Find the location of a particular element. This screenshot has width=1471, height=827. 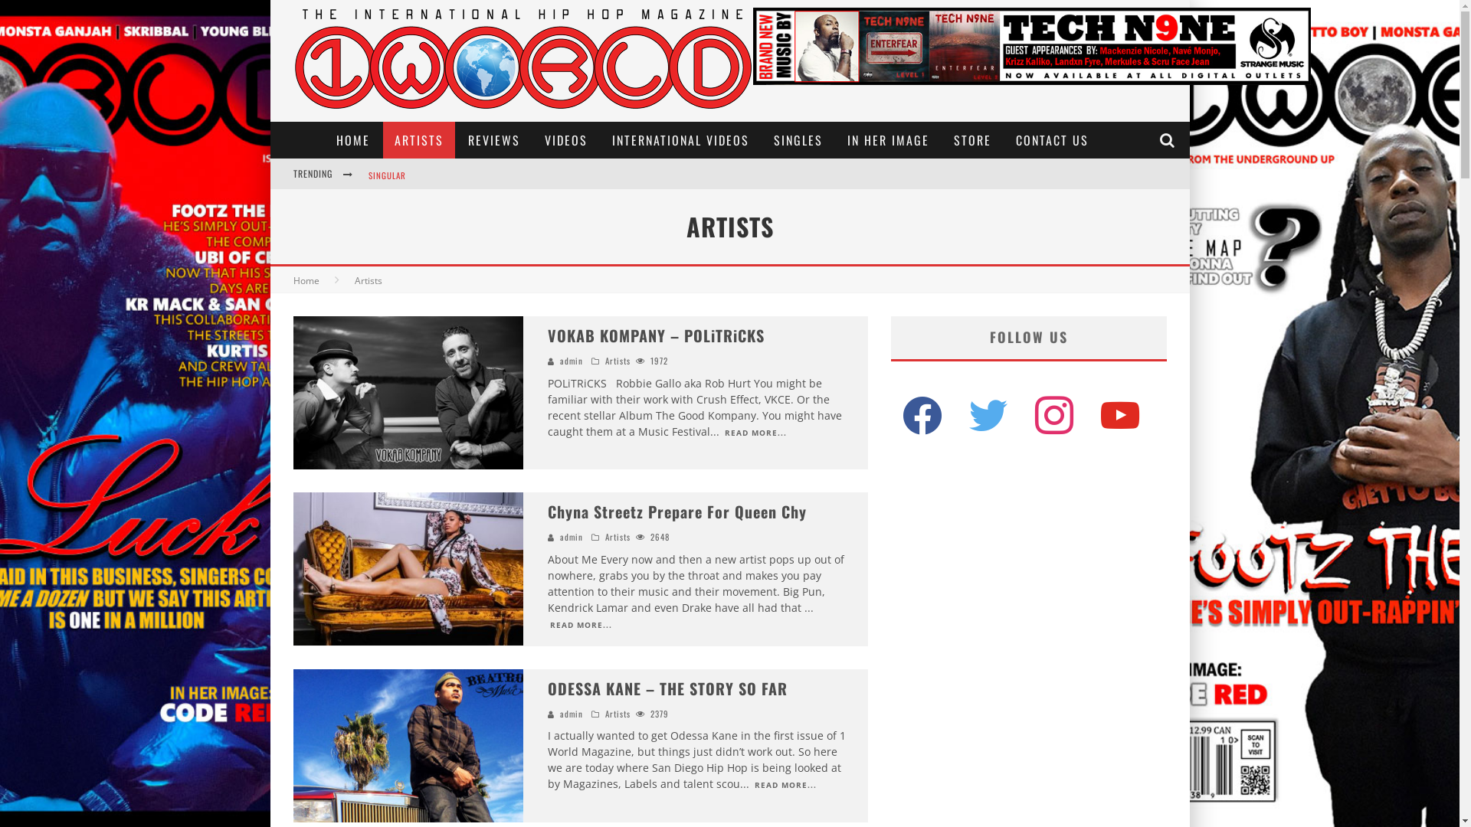

READ MORE... is located at coordinates (755, 432).